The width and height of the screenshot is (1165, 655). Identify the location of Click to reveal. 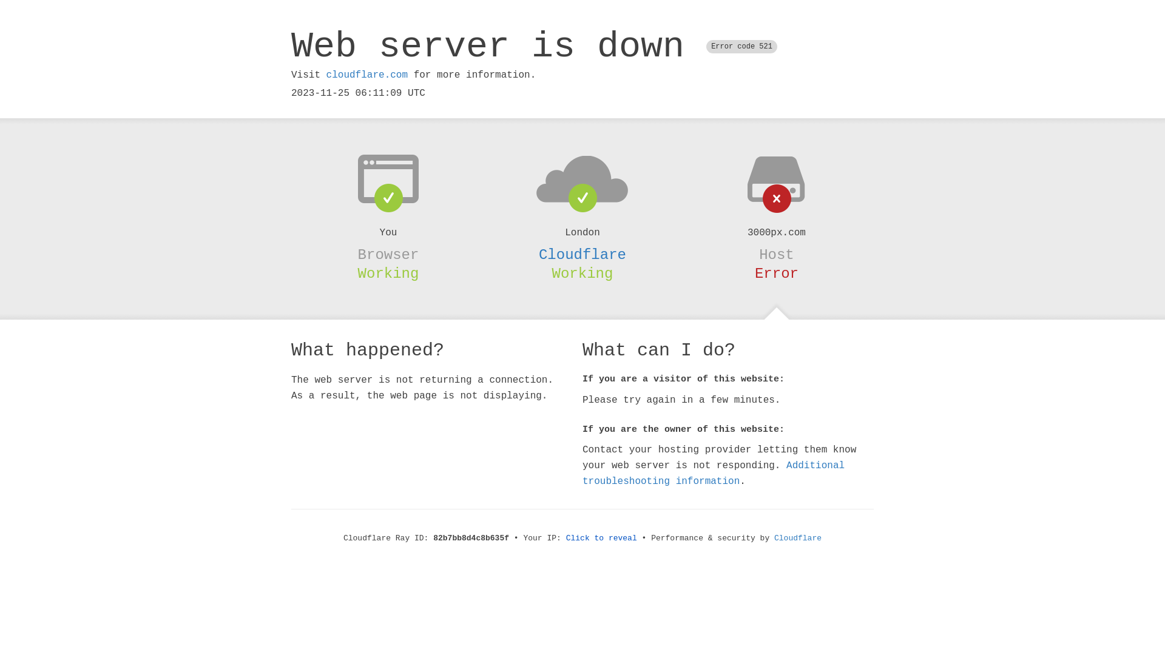
(602, 539).